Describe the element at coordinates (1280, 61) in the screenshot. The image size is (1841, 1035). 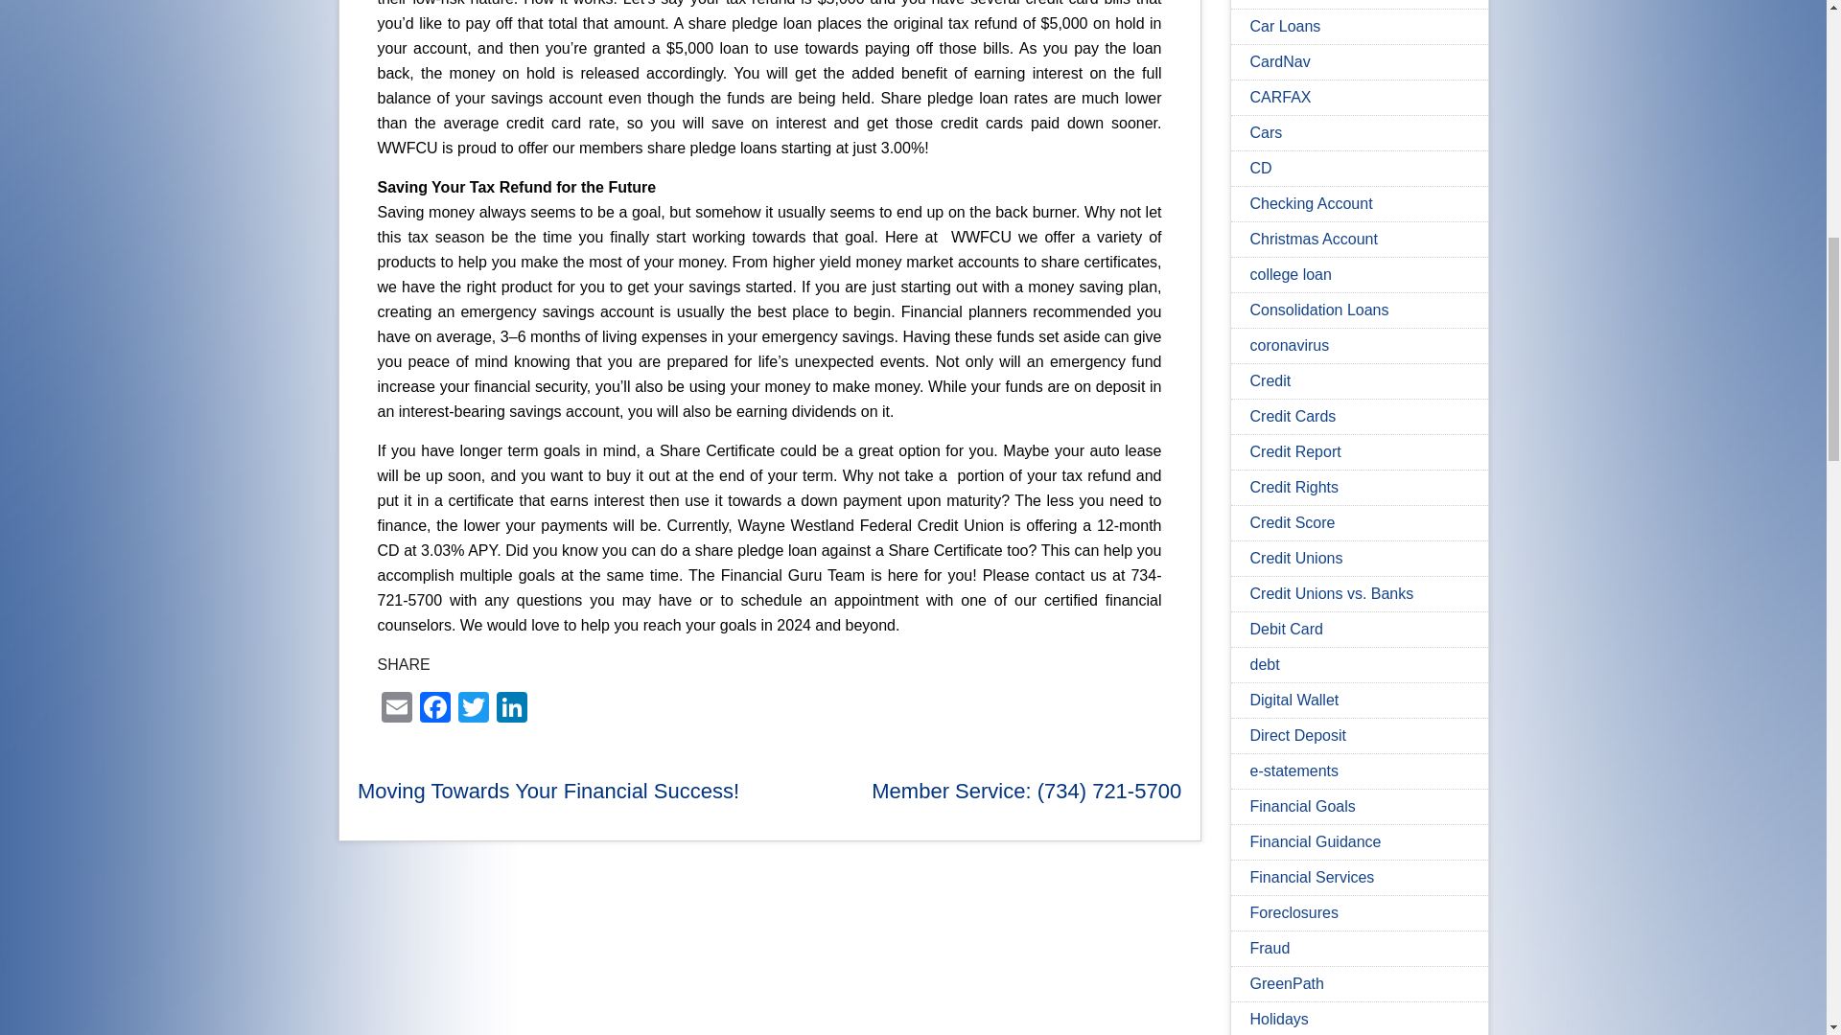
I see `CardNav` at that location.